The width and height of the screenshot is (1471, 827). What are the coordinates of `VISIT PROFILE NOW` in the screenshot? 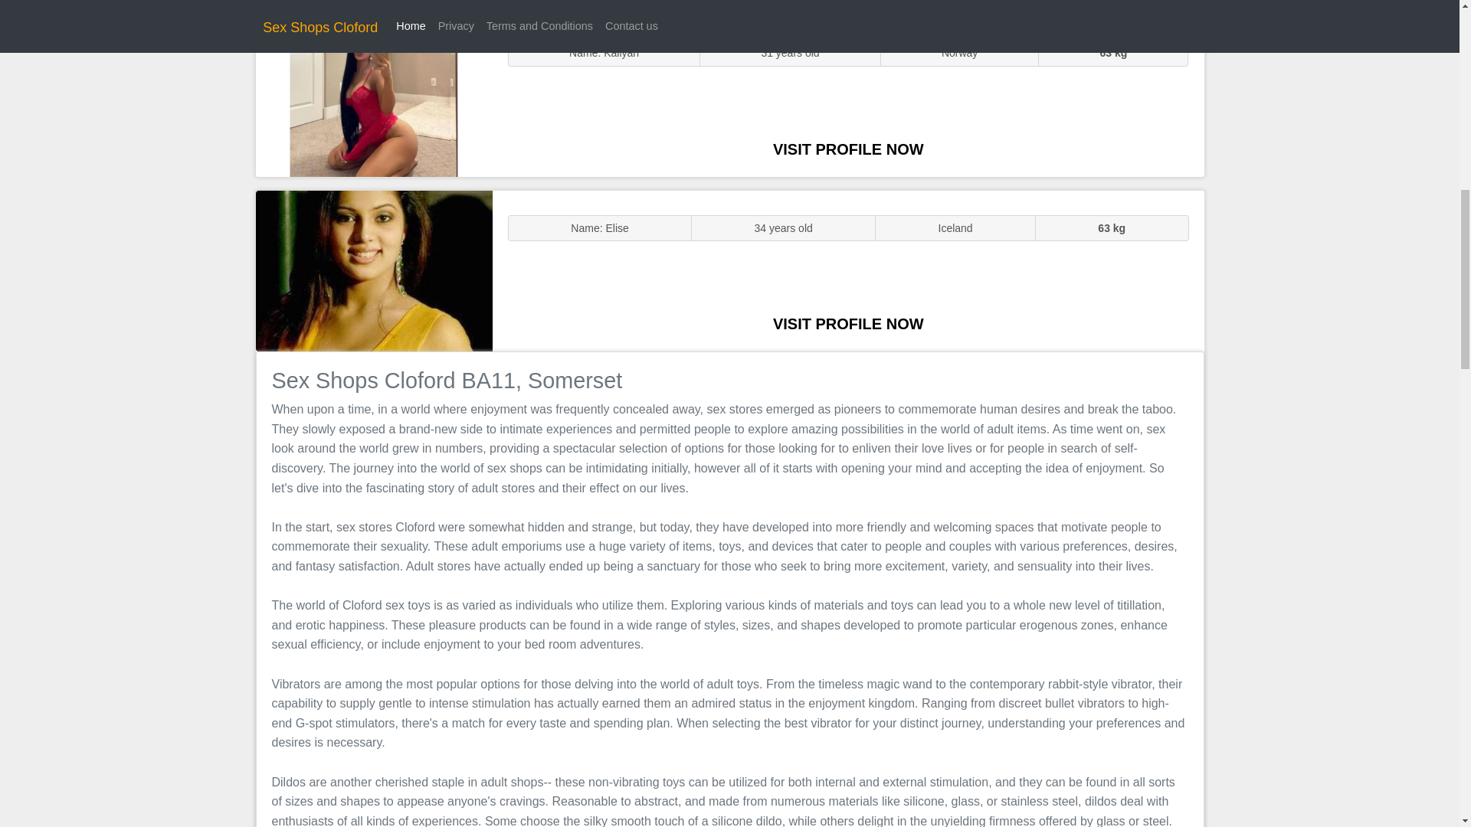 It's located at (848, 323).